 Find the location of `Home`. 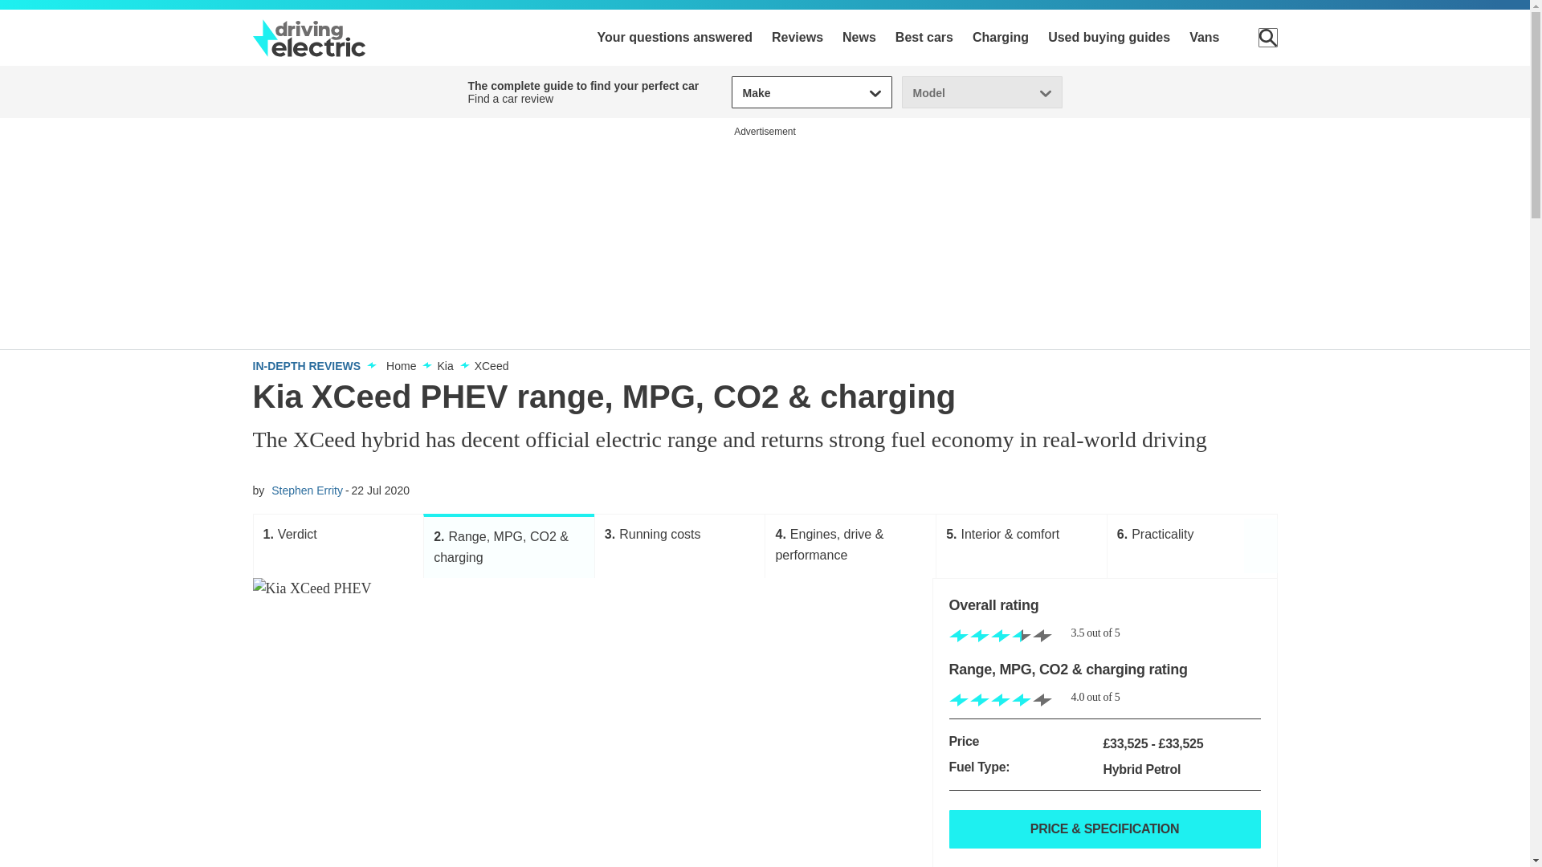

Home is located at coordinates (402, 366).